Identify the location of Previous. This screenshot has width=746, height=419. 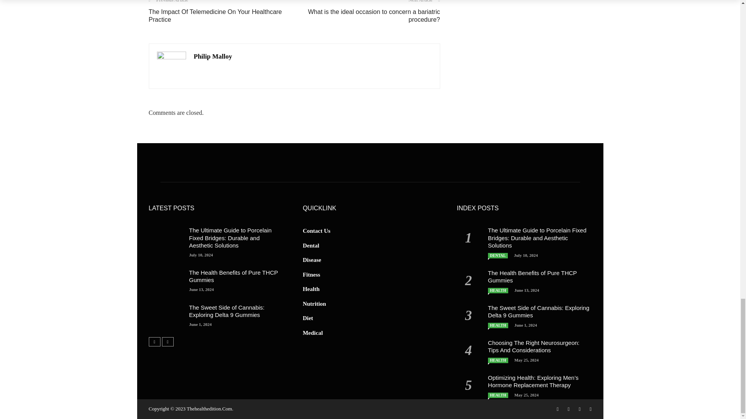
(154, 342).